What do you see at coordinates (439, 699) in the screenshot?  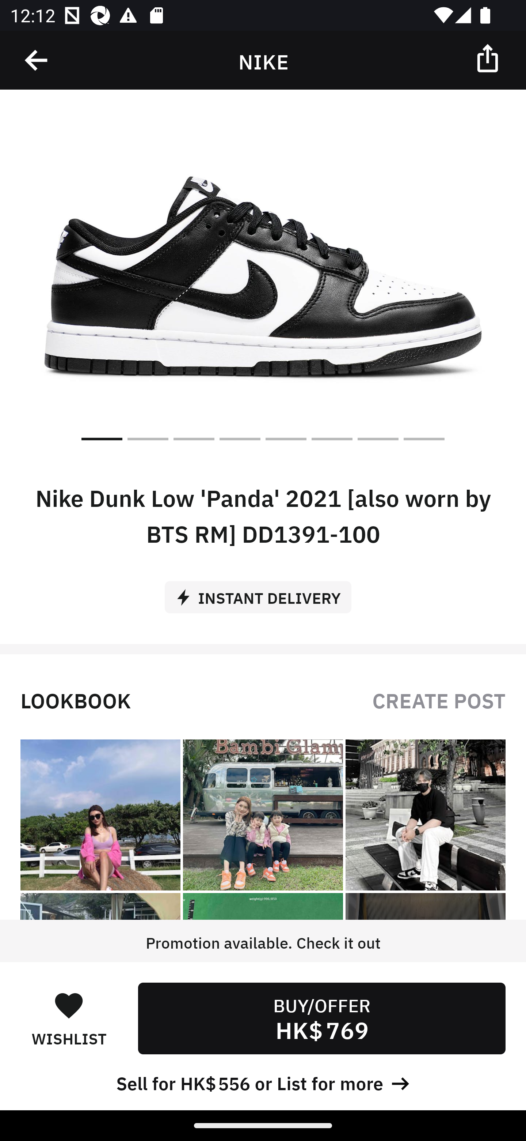 I see `CREATE POST` at bounding box center [439, 699].